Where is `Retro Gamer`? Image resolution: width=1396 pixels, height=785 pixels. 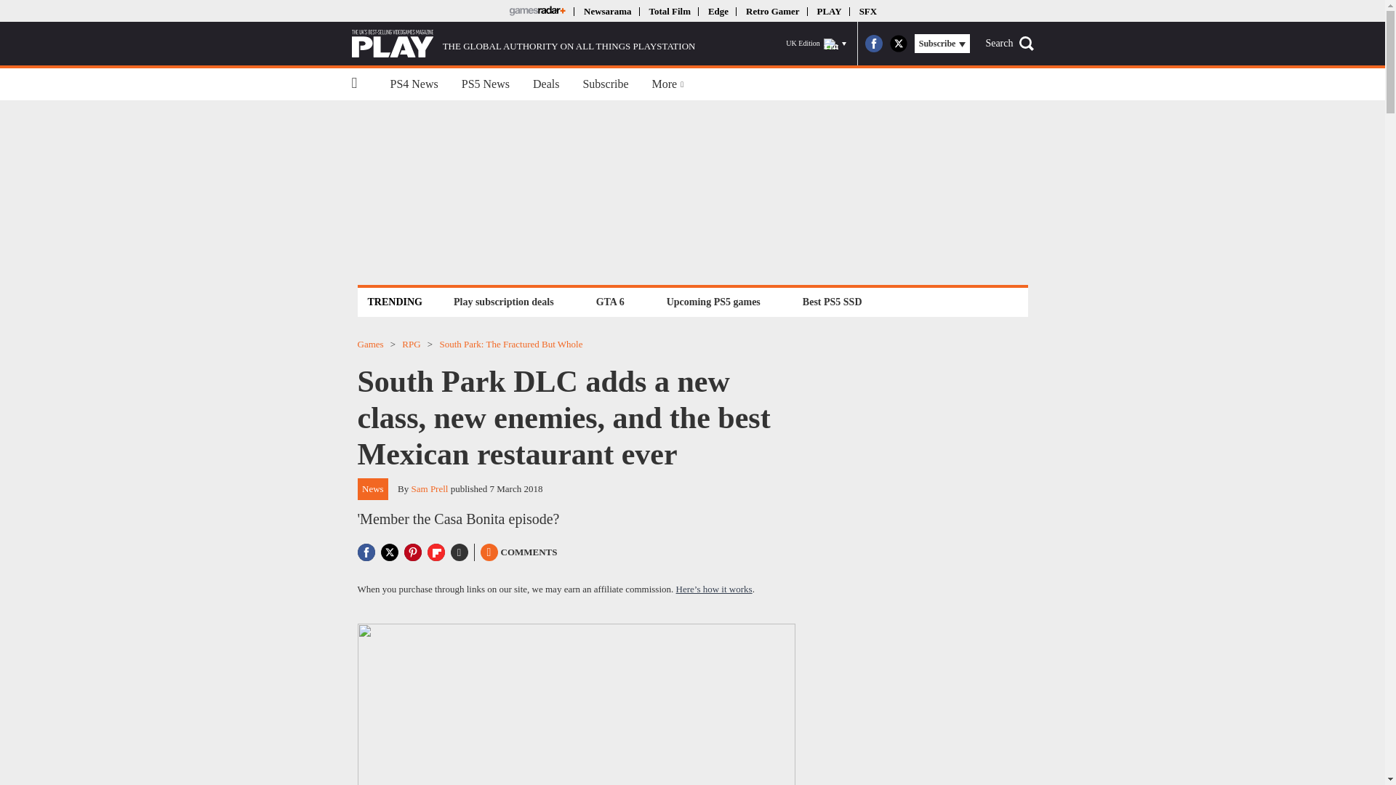 Retro Gamer is located at coordinates (772, 10).